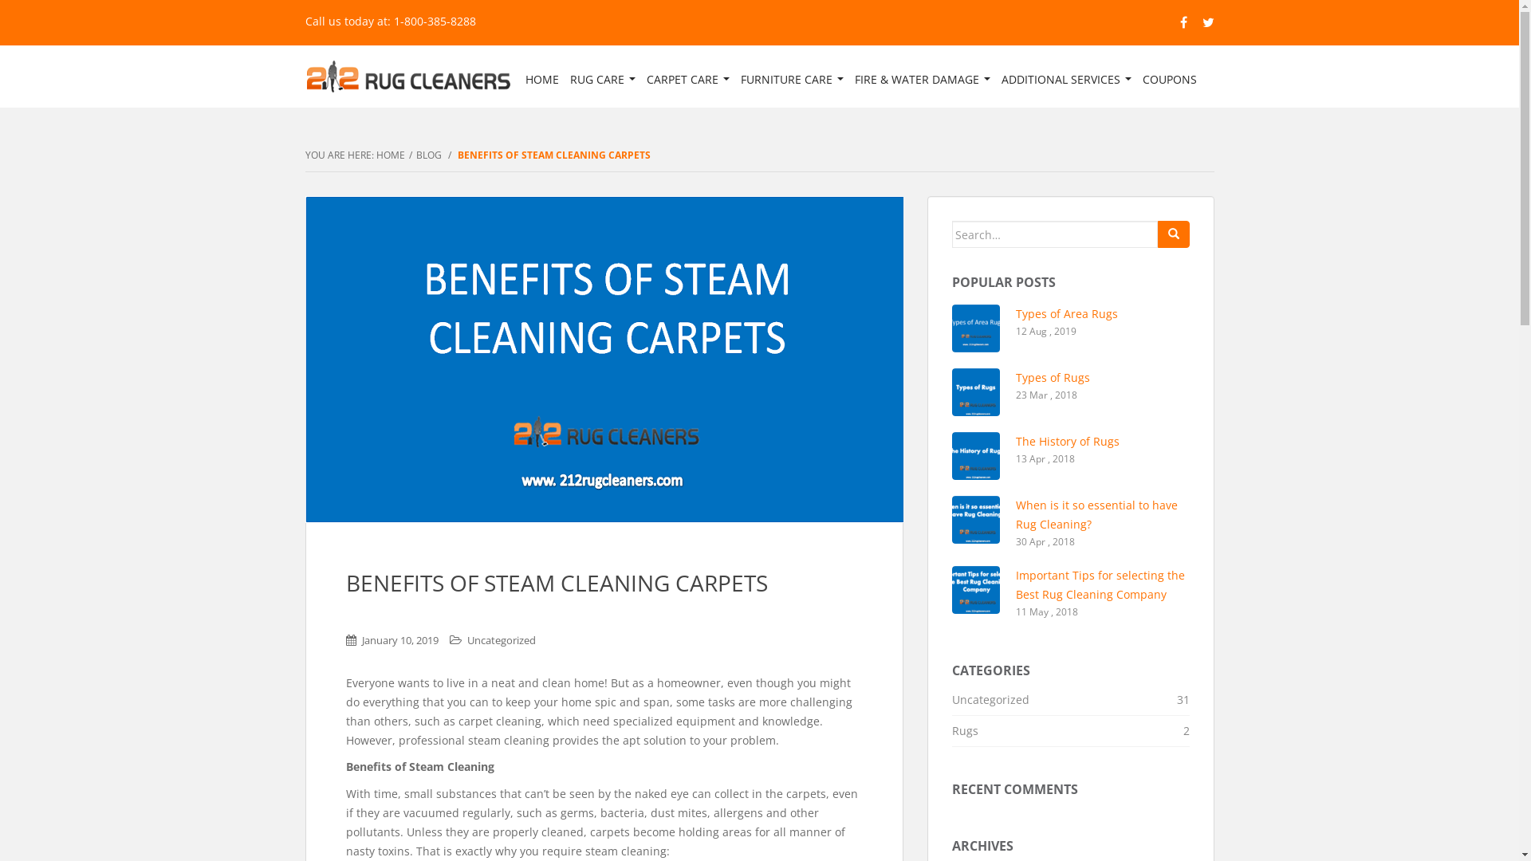  Describe the element at coordinates (542, 80) in the screenshot. I see `HOME` at that location.